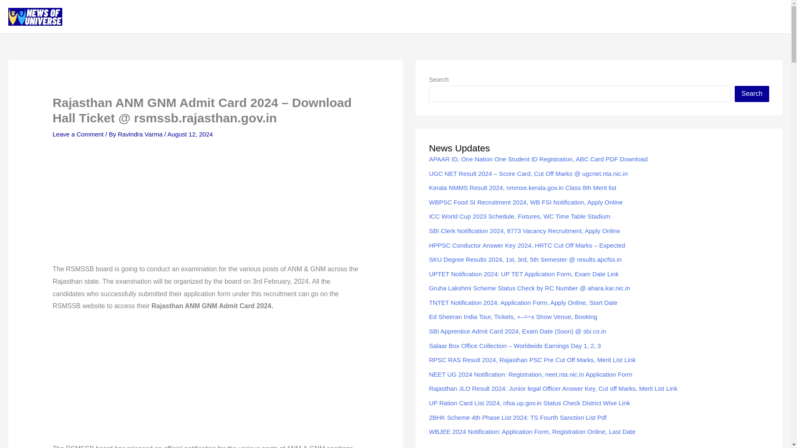 The width and height of the screenshot is (797, 448). I want to click on Time Table, so click(760, 17).